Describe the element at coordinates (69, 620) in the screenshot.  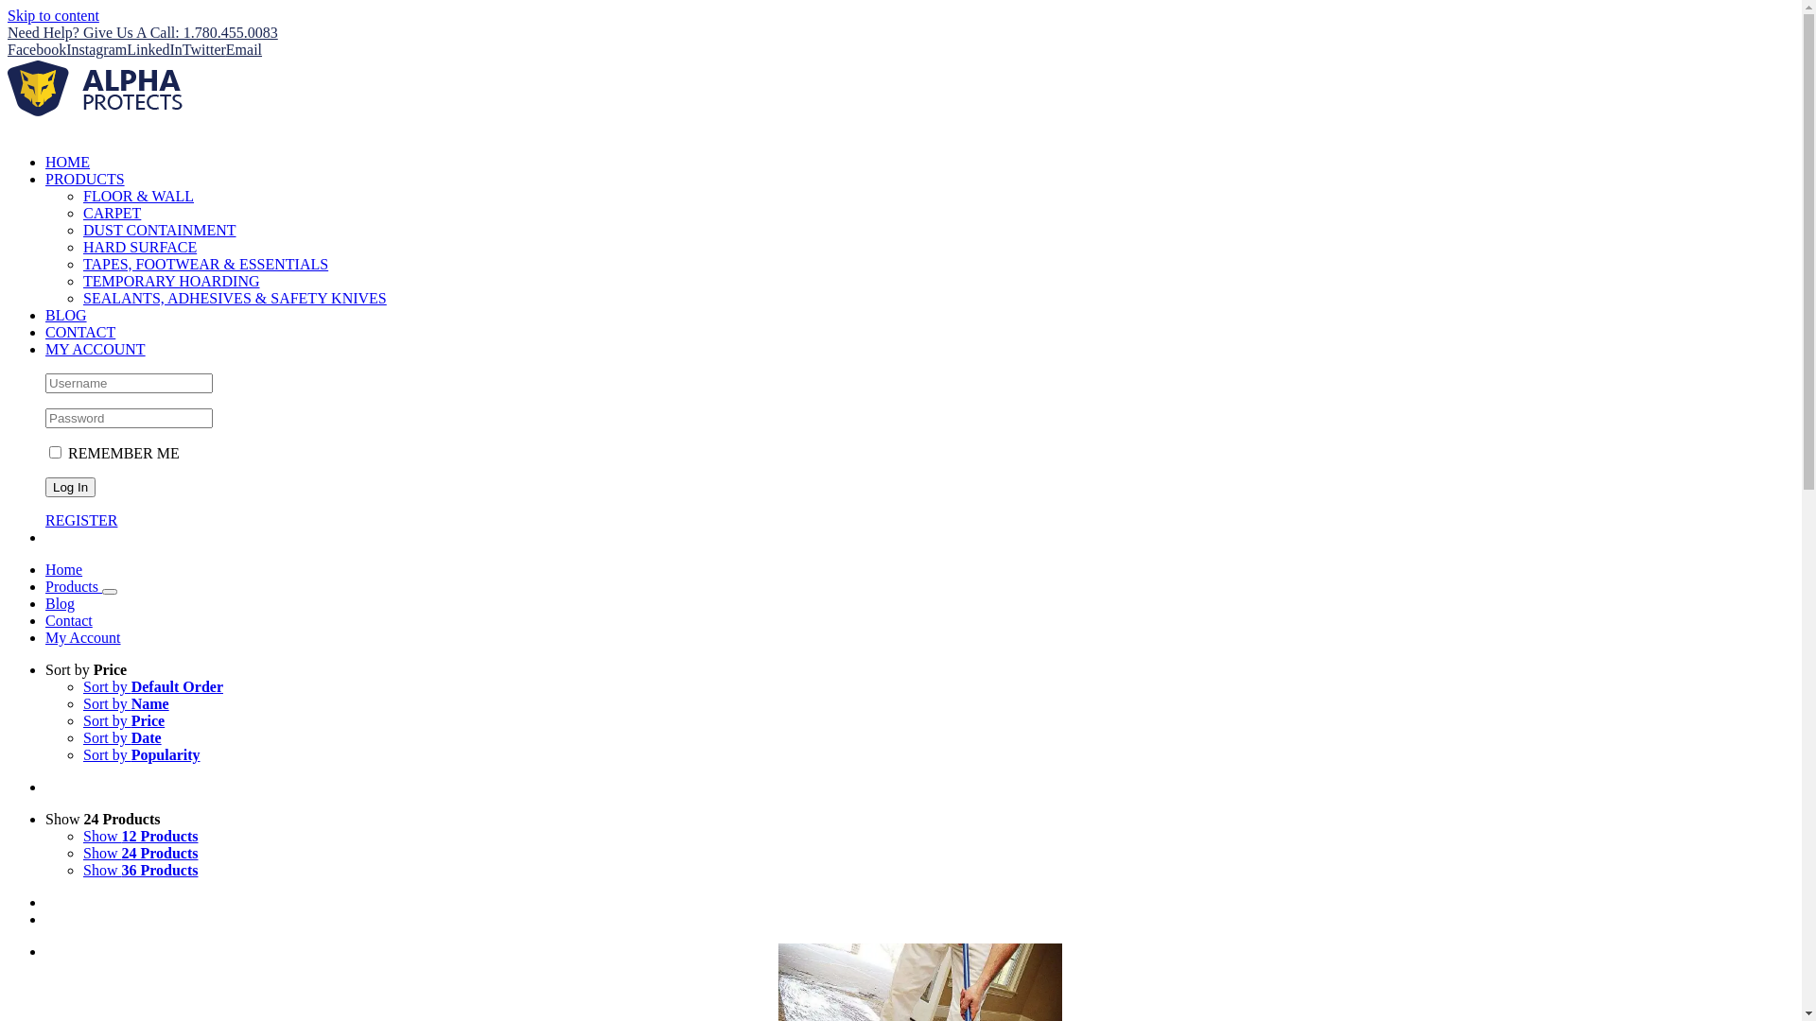
I see `Contact` at that location.